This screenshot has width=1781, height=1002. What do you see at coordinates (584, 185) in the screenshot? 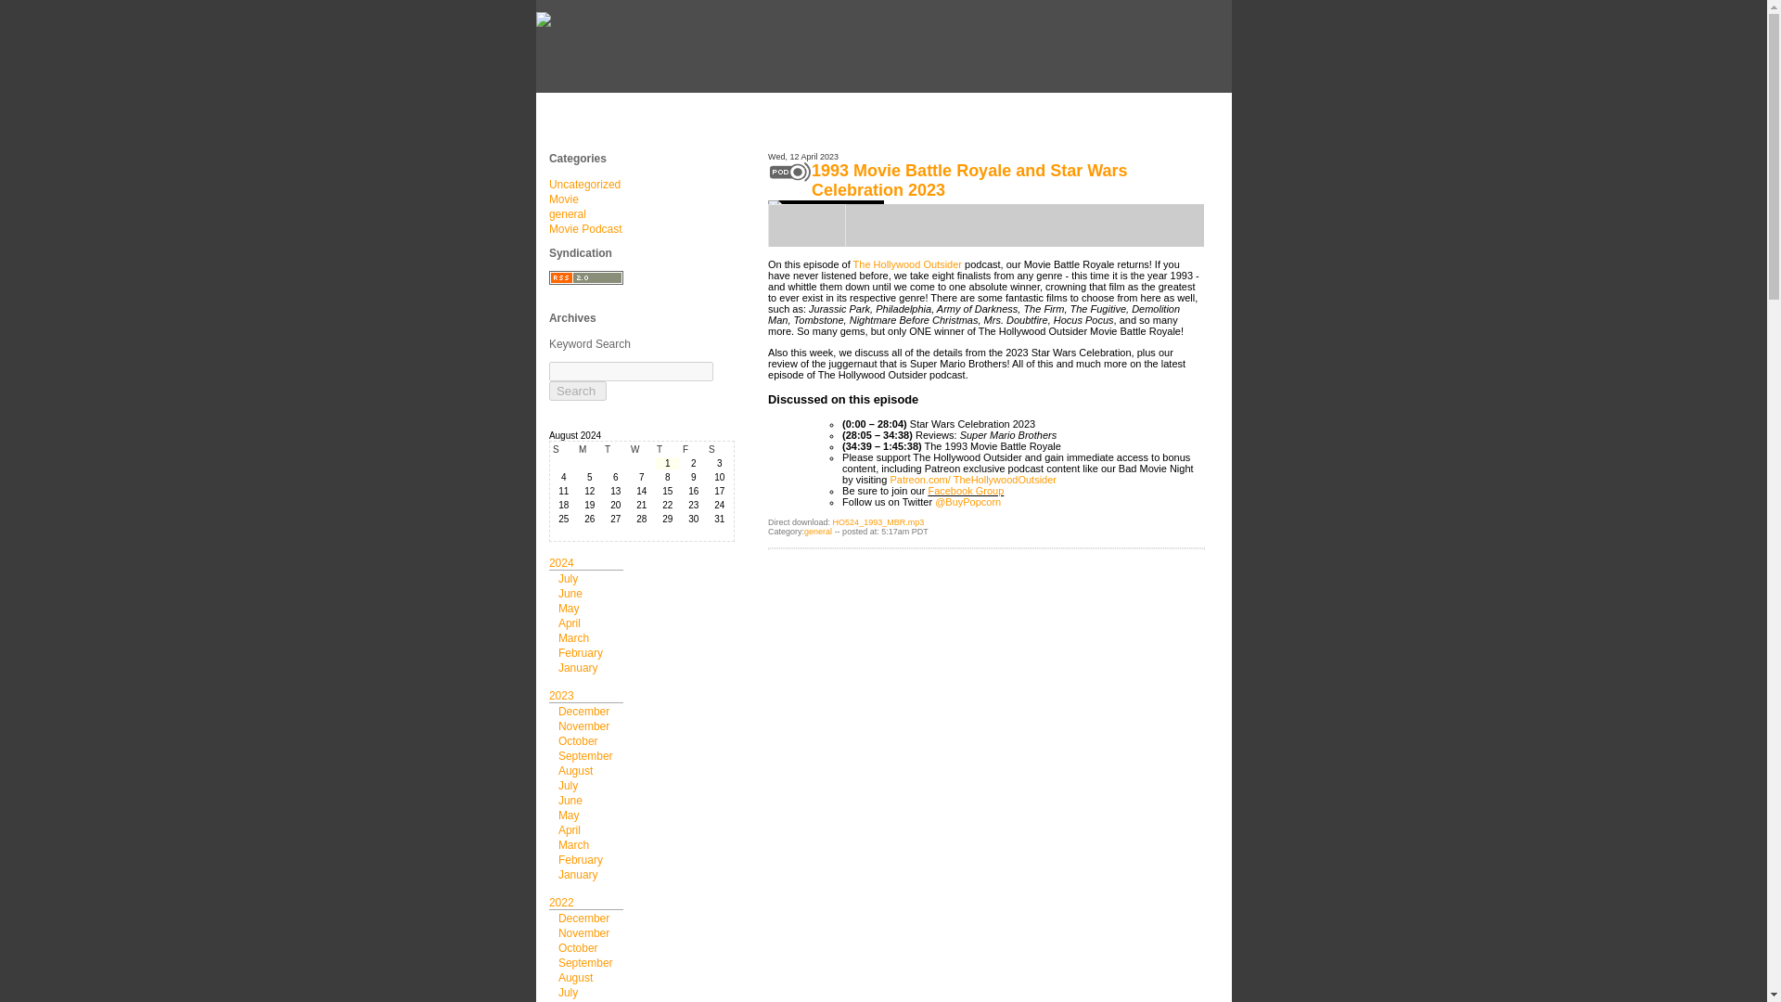
I see `Uncategorized` at bounding box center [584, 185].